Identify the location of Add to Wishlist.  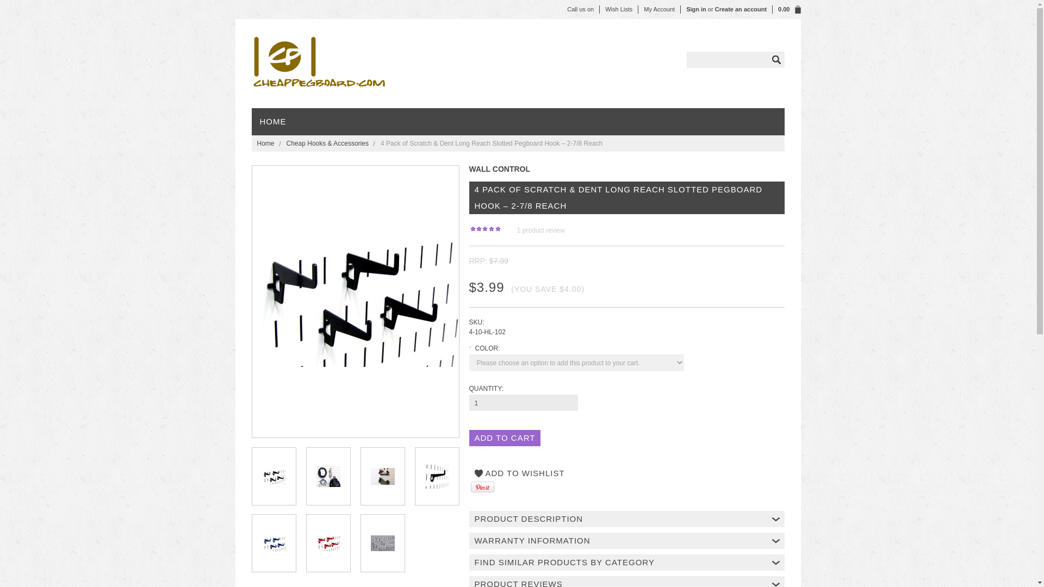
(519, 473).